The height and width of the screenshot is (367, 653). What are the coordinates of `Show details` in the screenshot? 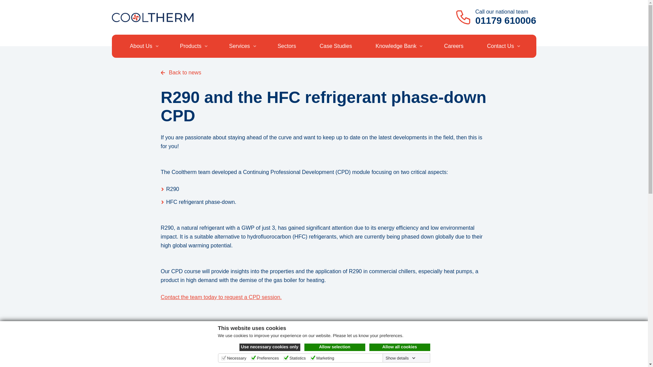 It's located at (401, 358).